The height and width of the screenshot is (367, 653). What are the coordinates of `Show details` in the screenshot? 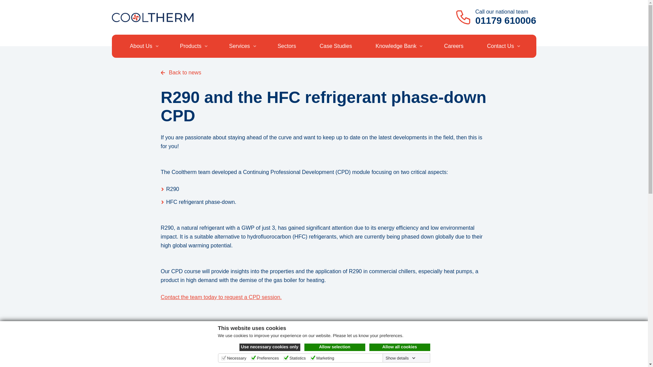 It's located at (401, 358).